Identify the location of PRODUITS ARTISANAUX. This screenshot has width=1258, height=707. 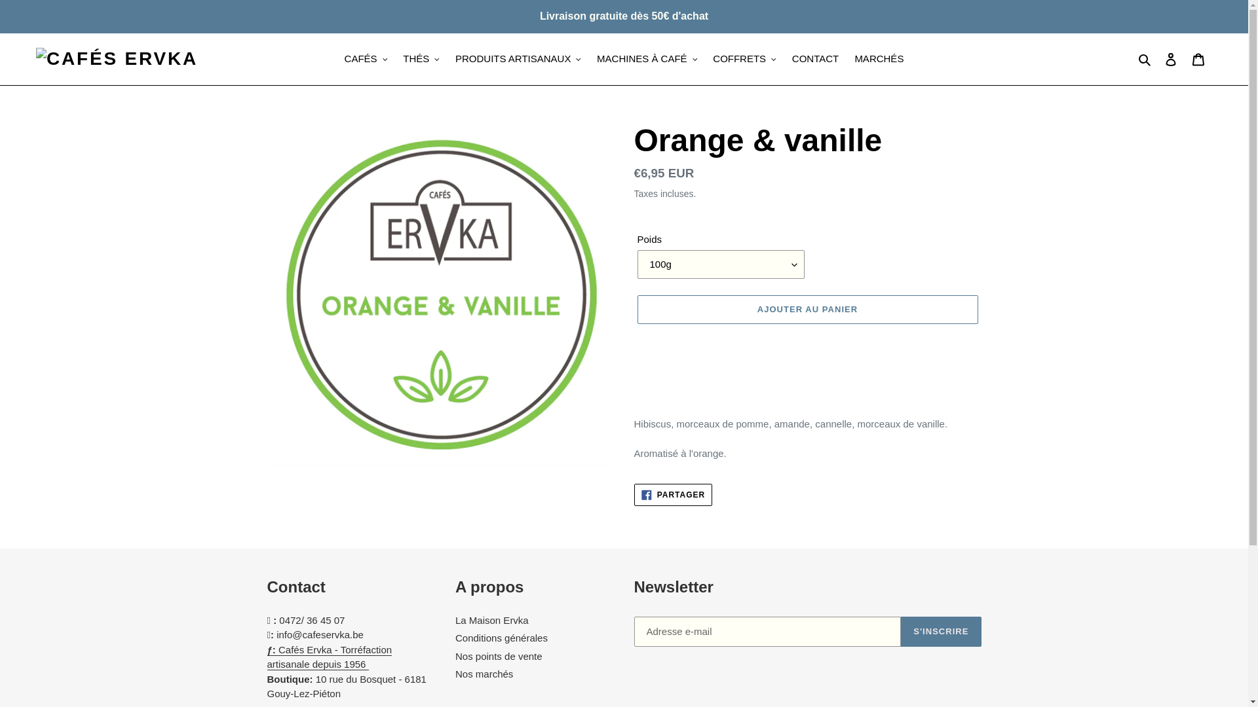
(518, 59).